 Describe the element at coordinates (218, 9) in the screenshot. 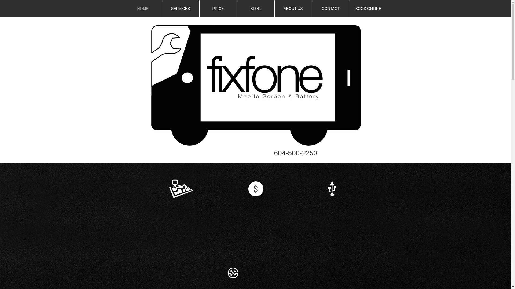

I see `PRICE` at that location.